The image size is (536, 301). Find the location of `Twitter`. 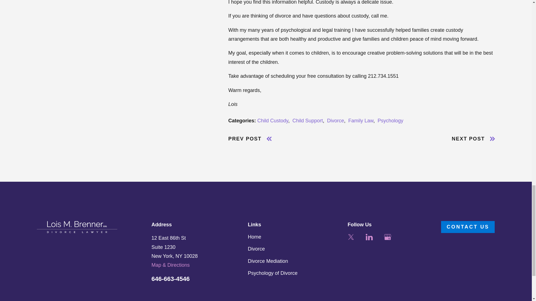

Twitter is located at coordinates (351, 237).